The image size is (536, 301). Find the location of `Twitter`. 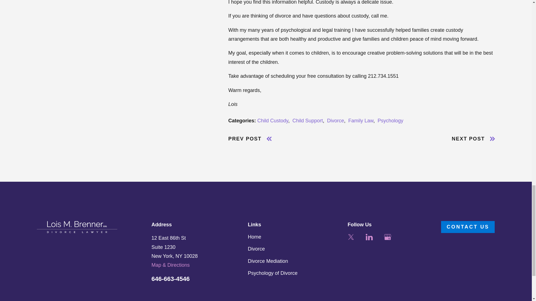

Twitter is located at coordinates (351, 237).